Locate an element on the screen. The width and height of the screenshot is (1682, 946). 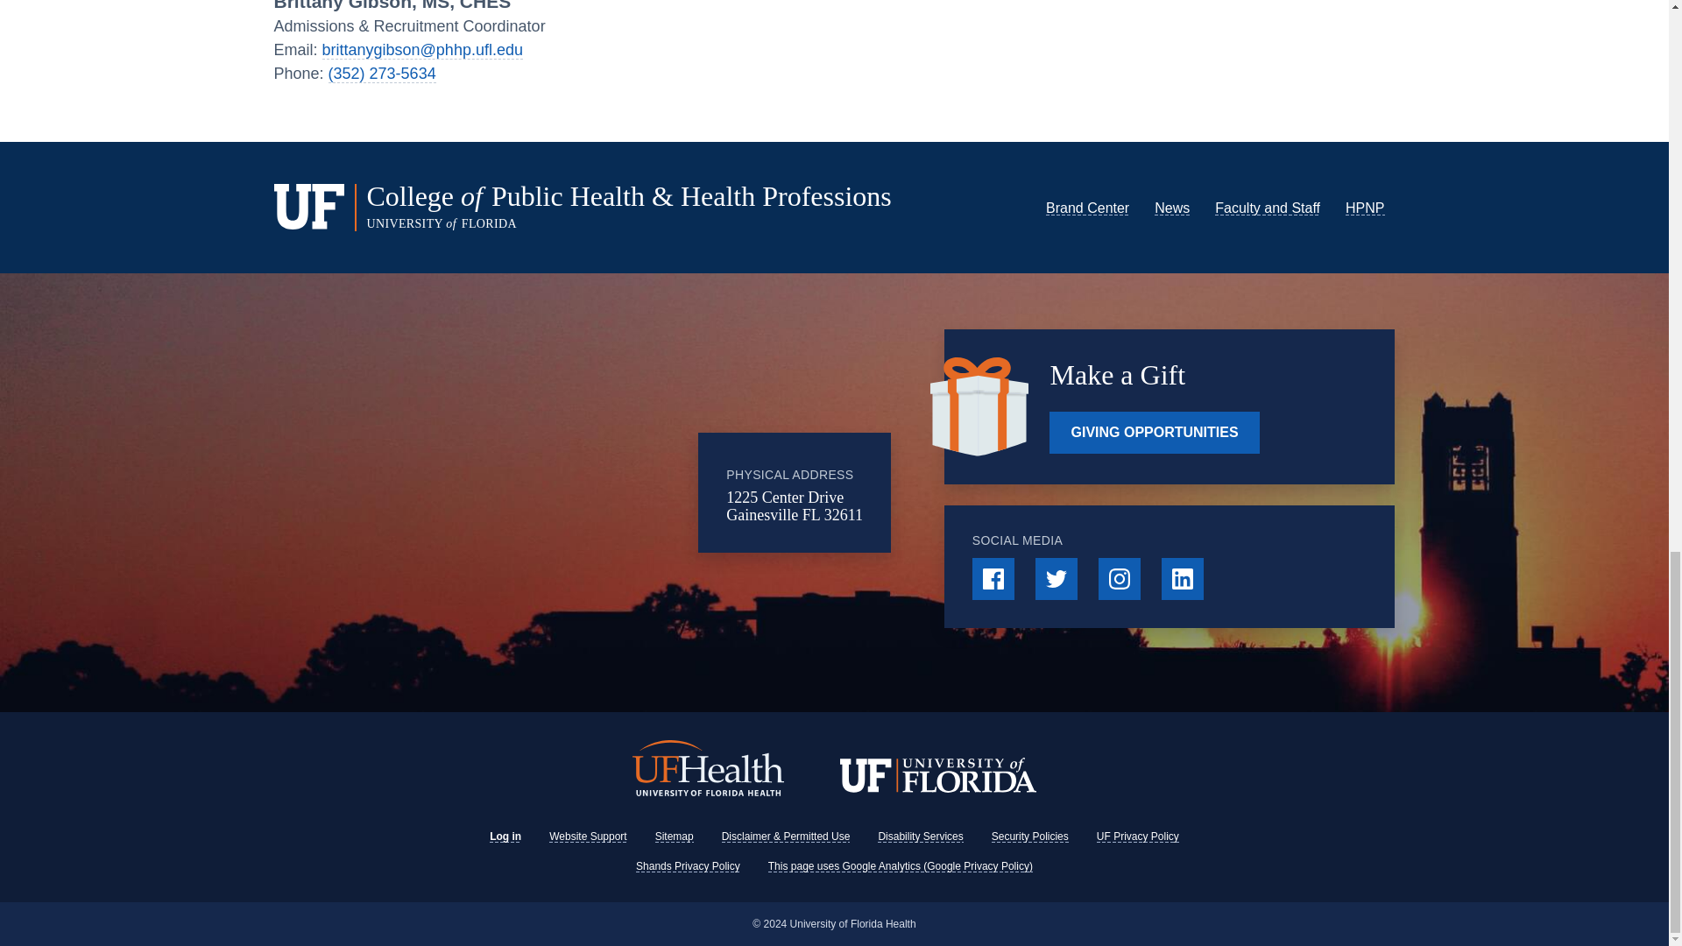
News is located at coordinates (1171, 208).